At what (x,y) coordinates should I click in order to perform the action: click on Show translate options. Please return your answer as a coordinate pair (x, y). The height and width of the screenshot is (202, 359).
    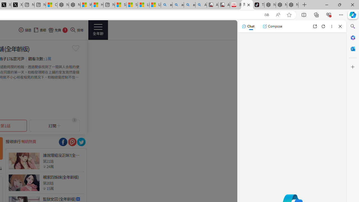
    Looking at the image, I should click on (266, 15).